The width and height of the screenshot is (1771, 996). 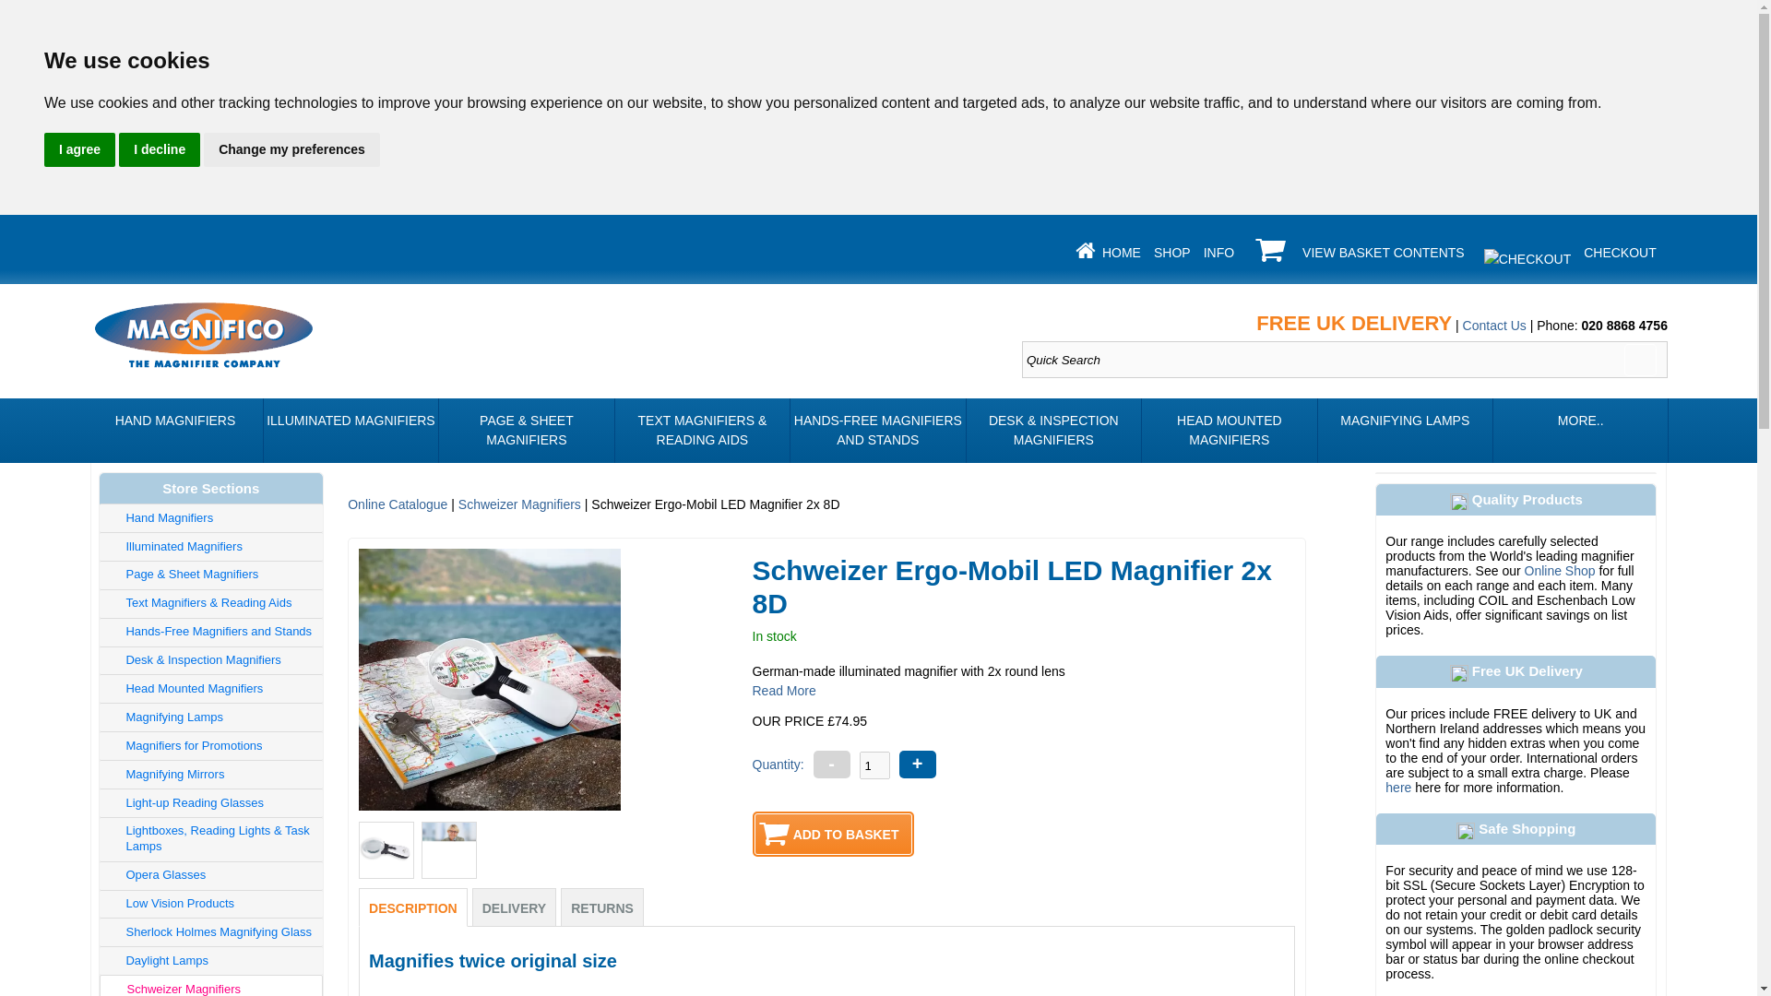 What do you see at coordinates (1345, 360) in the screenshot?
I see `Quick Search` at bounding box center [1345, 360].